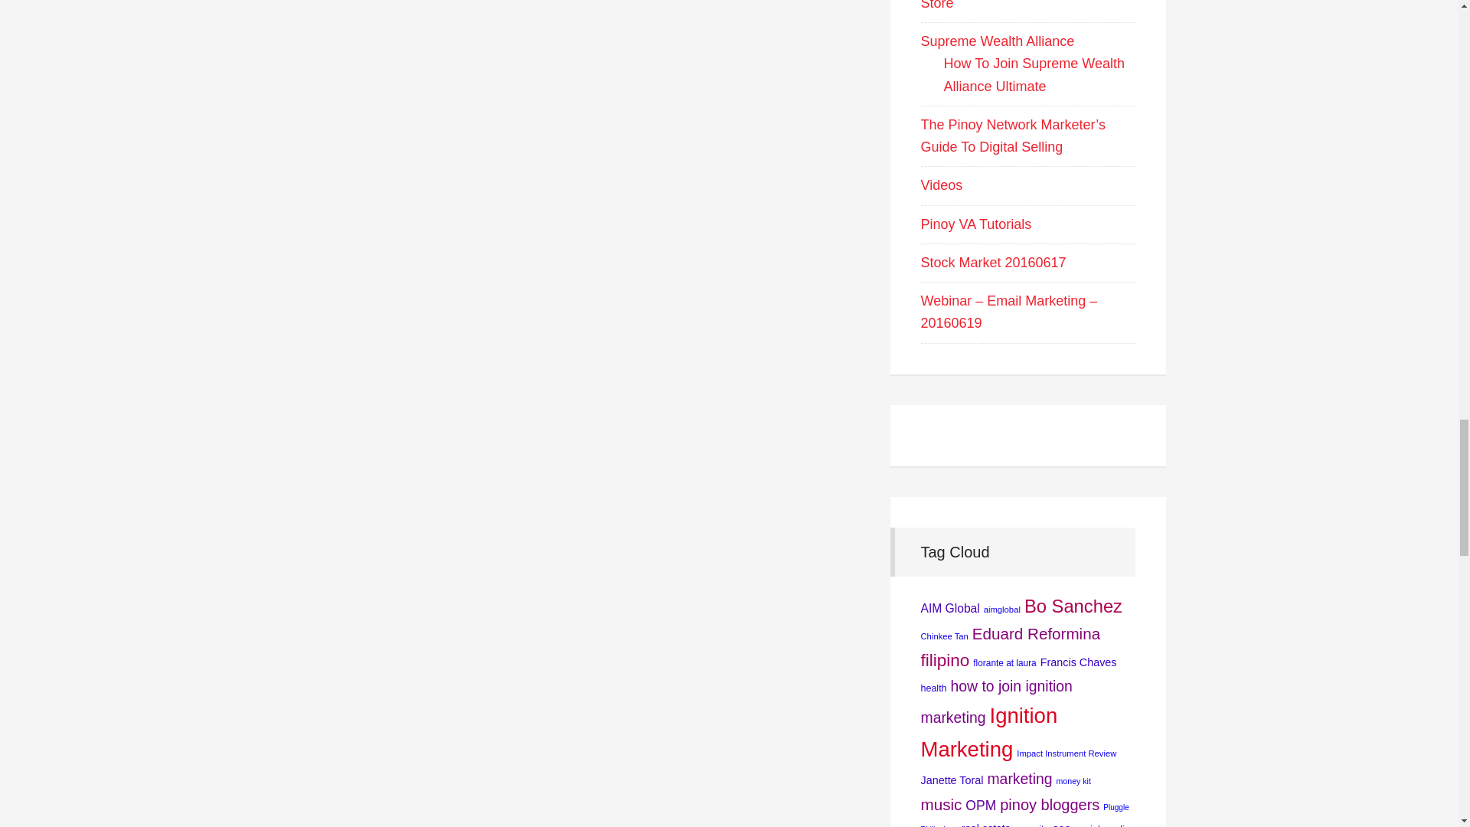 This screenshot has width=1470, height=827. Describe the element at coordinates (951, 780) in the screenshot. I see `8 topics` at that location.